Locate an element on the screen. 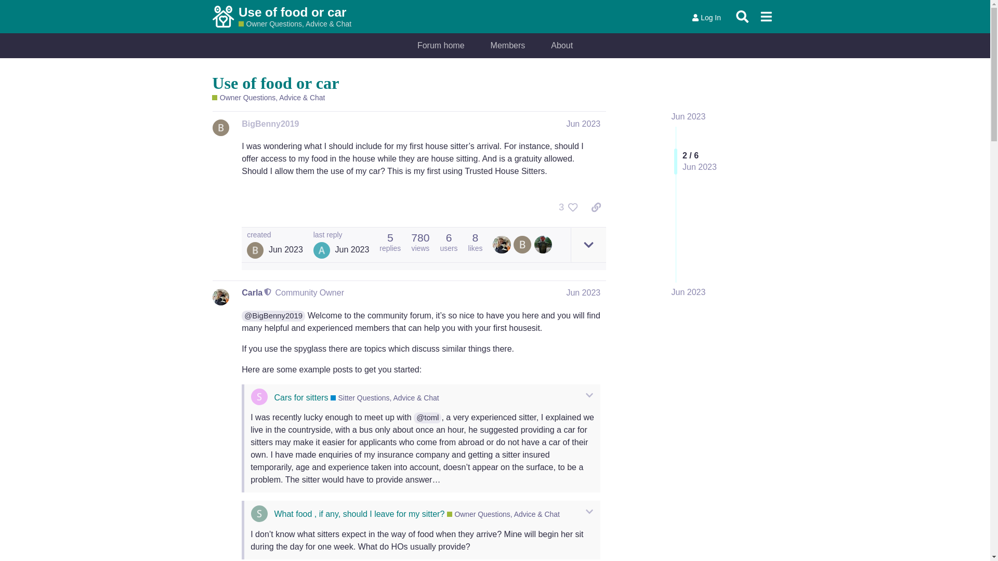 The image size is (998, 561). Jump to the last post is located at coordinates (688, 292).